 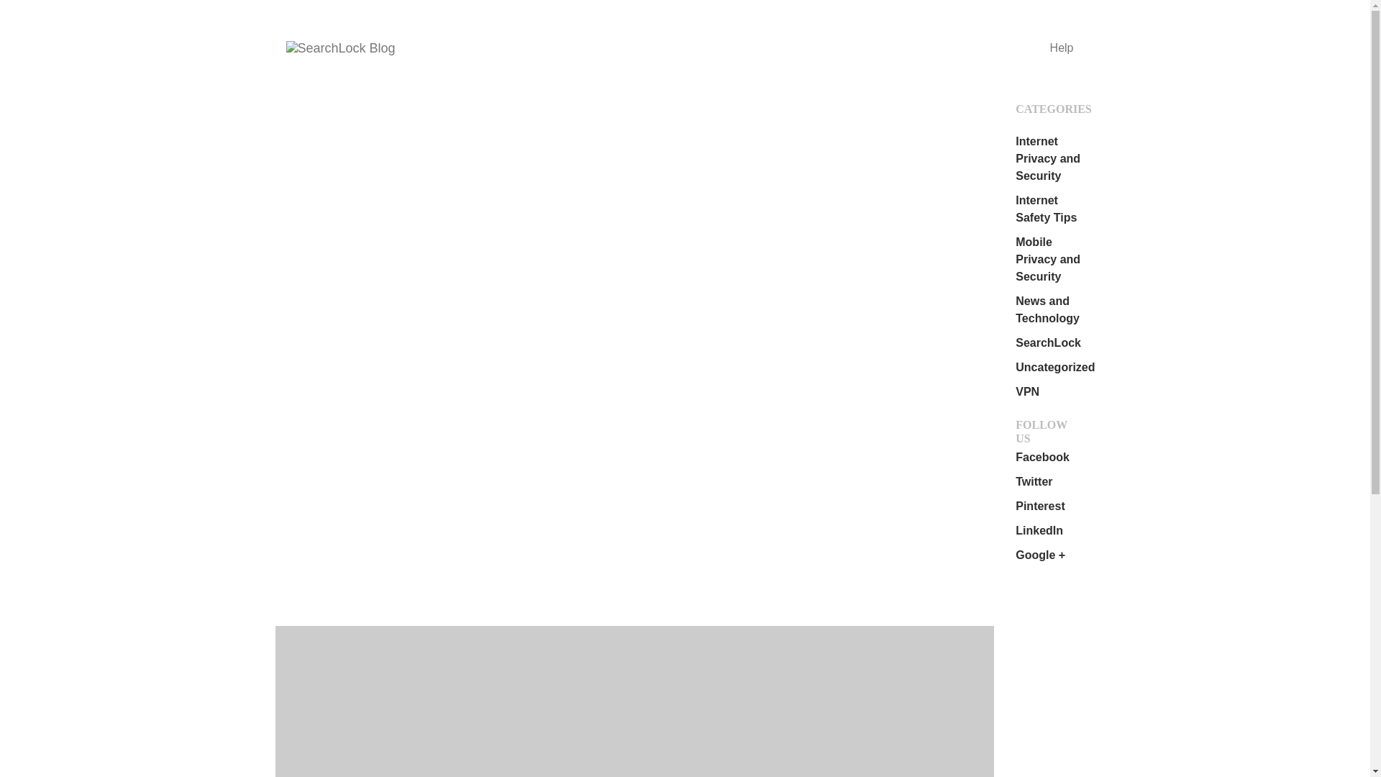 I want to click on Uncategorized, so click(x=1054, y=367).